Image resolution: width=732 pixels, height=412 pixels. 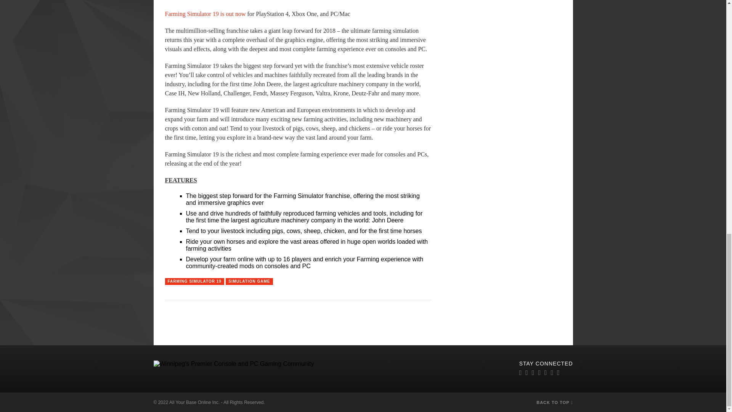 I want to click on SIMULATION GAME, so click(x=249, y=282).